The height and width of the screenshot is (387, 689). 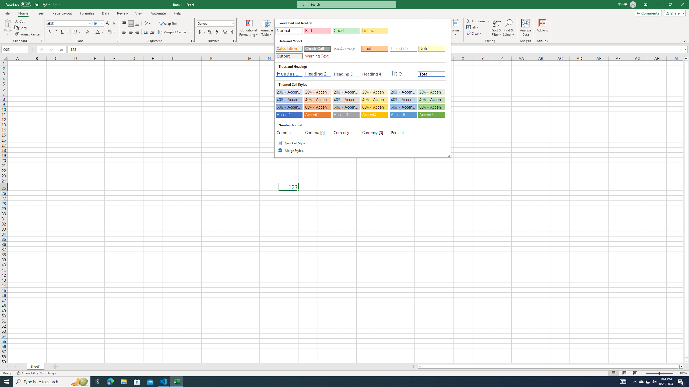 What do you see at coordinates (177, 382) in the screenshot?
I see `Excel - 1 running window` at bounding box center [177, 382].